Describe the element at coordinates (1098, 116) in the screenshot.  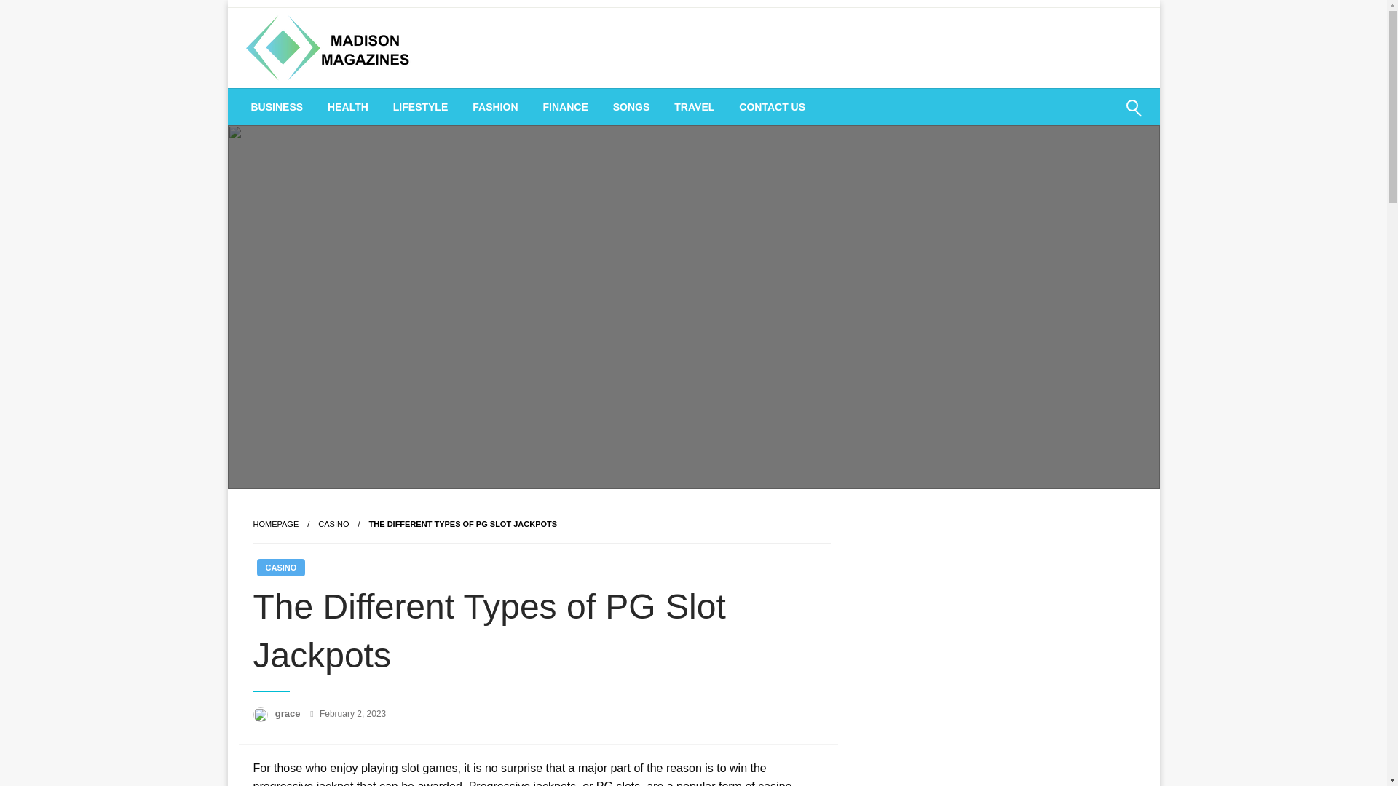
I see `Search` at that location.